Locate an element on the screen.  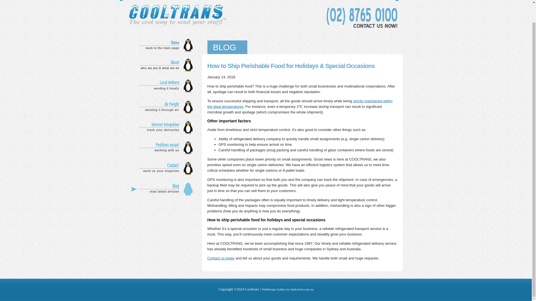
Home is located at coordinates (163, 45).